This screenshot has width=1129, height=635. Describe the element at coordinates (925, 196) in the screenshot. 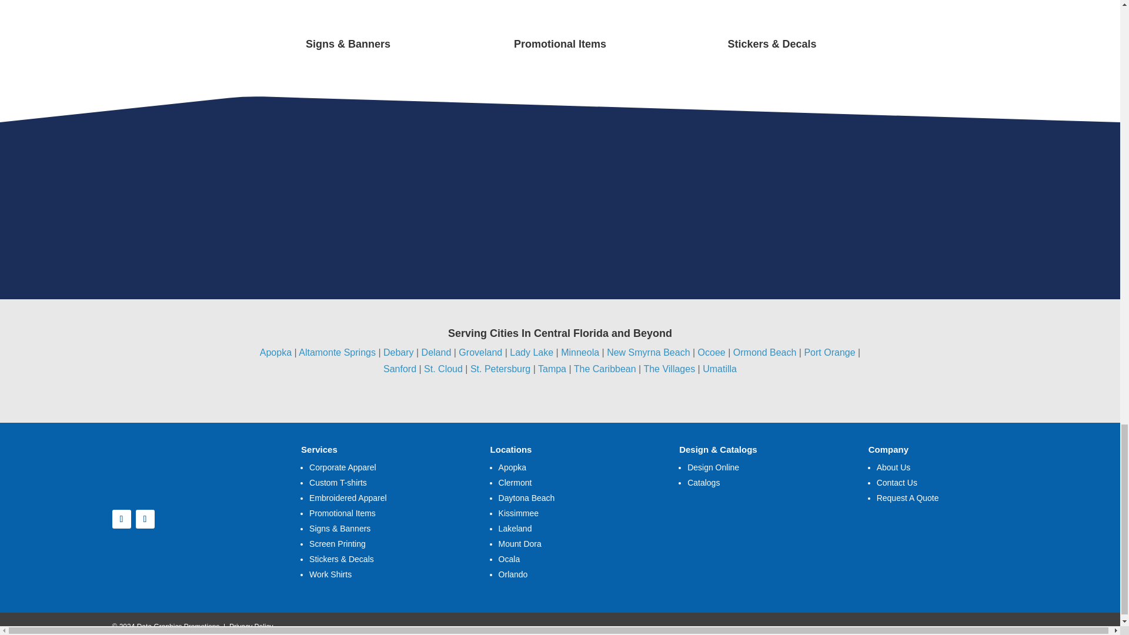

I see `badger` at that location.